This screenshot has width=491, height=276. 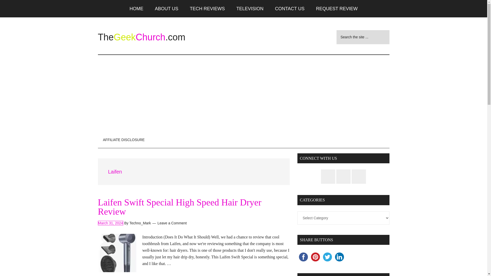 What do you see at coordinates (141, 37) in the screenshot?
I see `TheGeekChurch.com` at bounding box center [141, 37].